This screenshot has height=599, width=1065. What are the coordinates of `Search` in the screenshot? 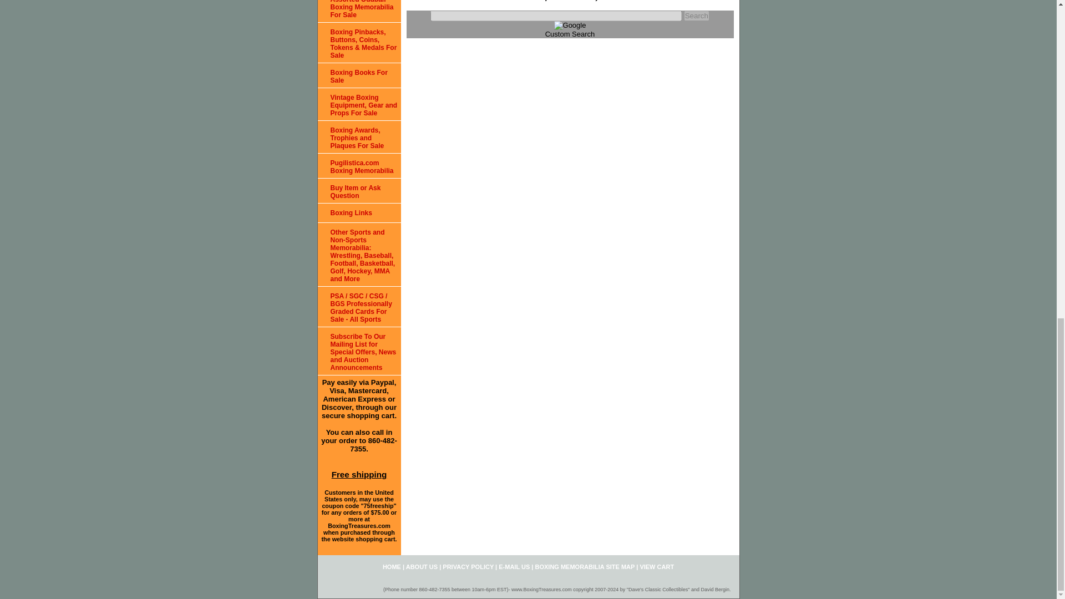 It's located at (696, 16).